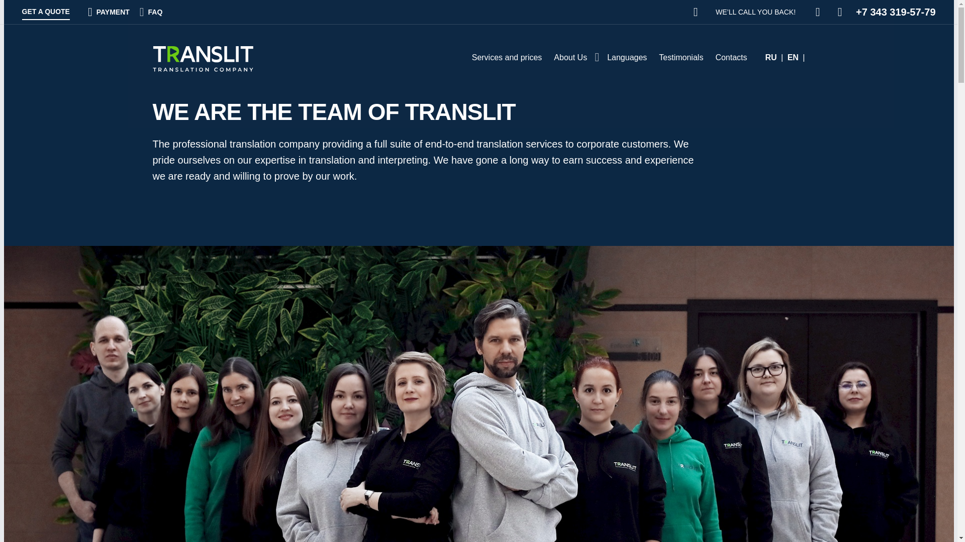  What do you see at coordinates (772, 57) in the screenshot?
I see `RU` at bounding box center [772, 57].